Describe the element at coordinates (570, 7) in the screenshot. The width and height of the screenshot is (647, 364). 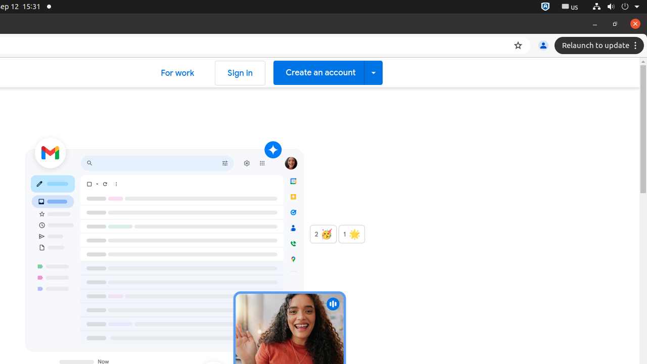
I see `:1.21/StatusNotifierItem` at that location.